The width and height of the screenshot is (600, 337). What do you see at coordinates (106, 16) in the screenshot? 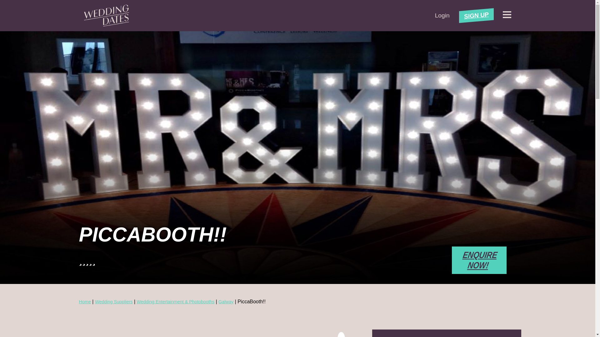
I see `weddingdates` at bounding box center [106, 16].